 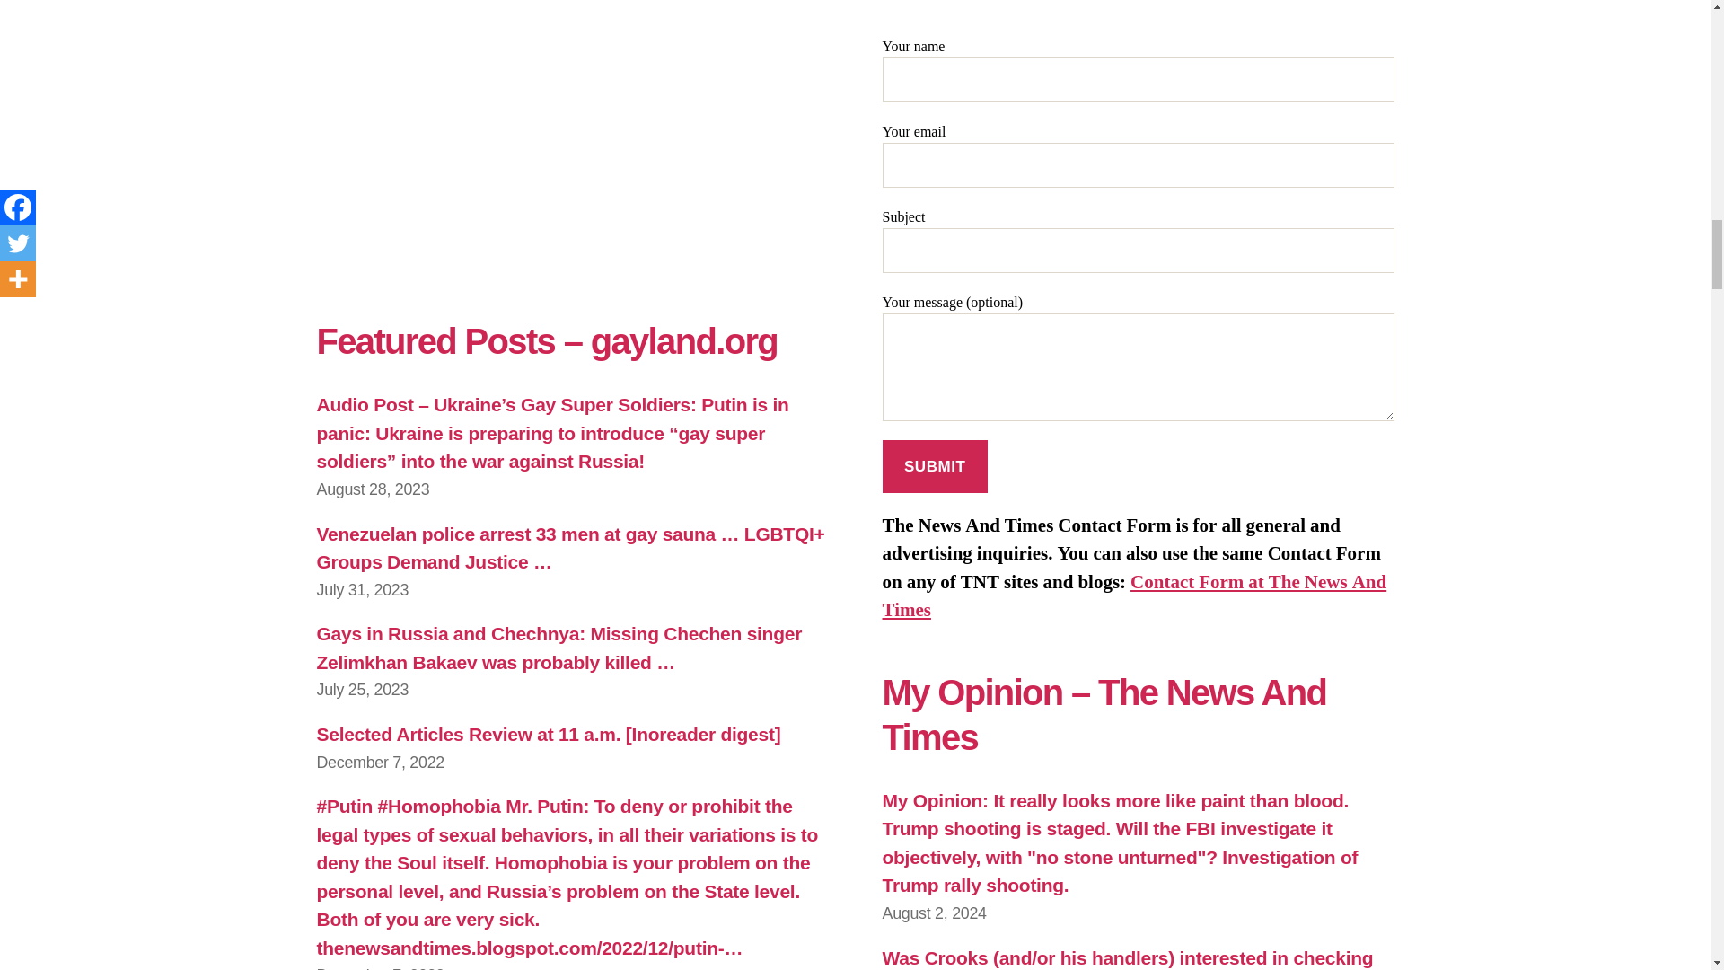 What do you see at coordinates (567, 137) in the screenshot?
I see `YouTube video player` at bounding box center [567, 137].